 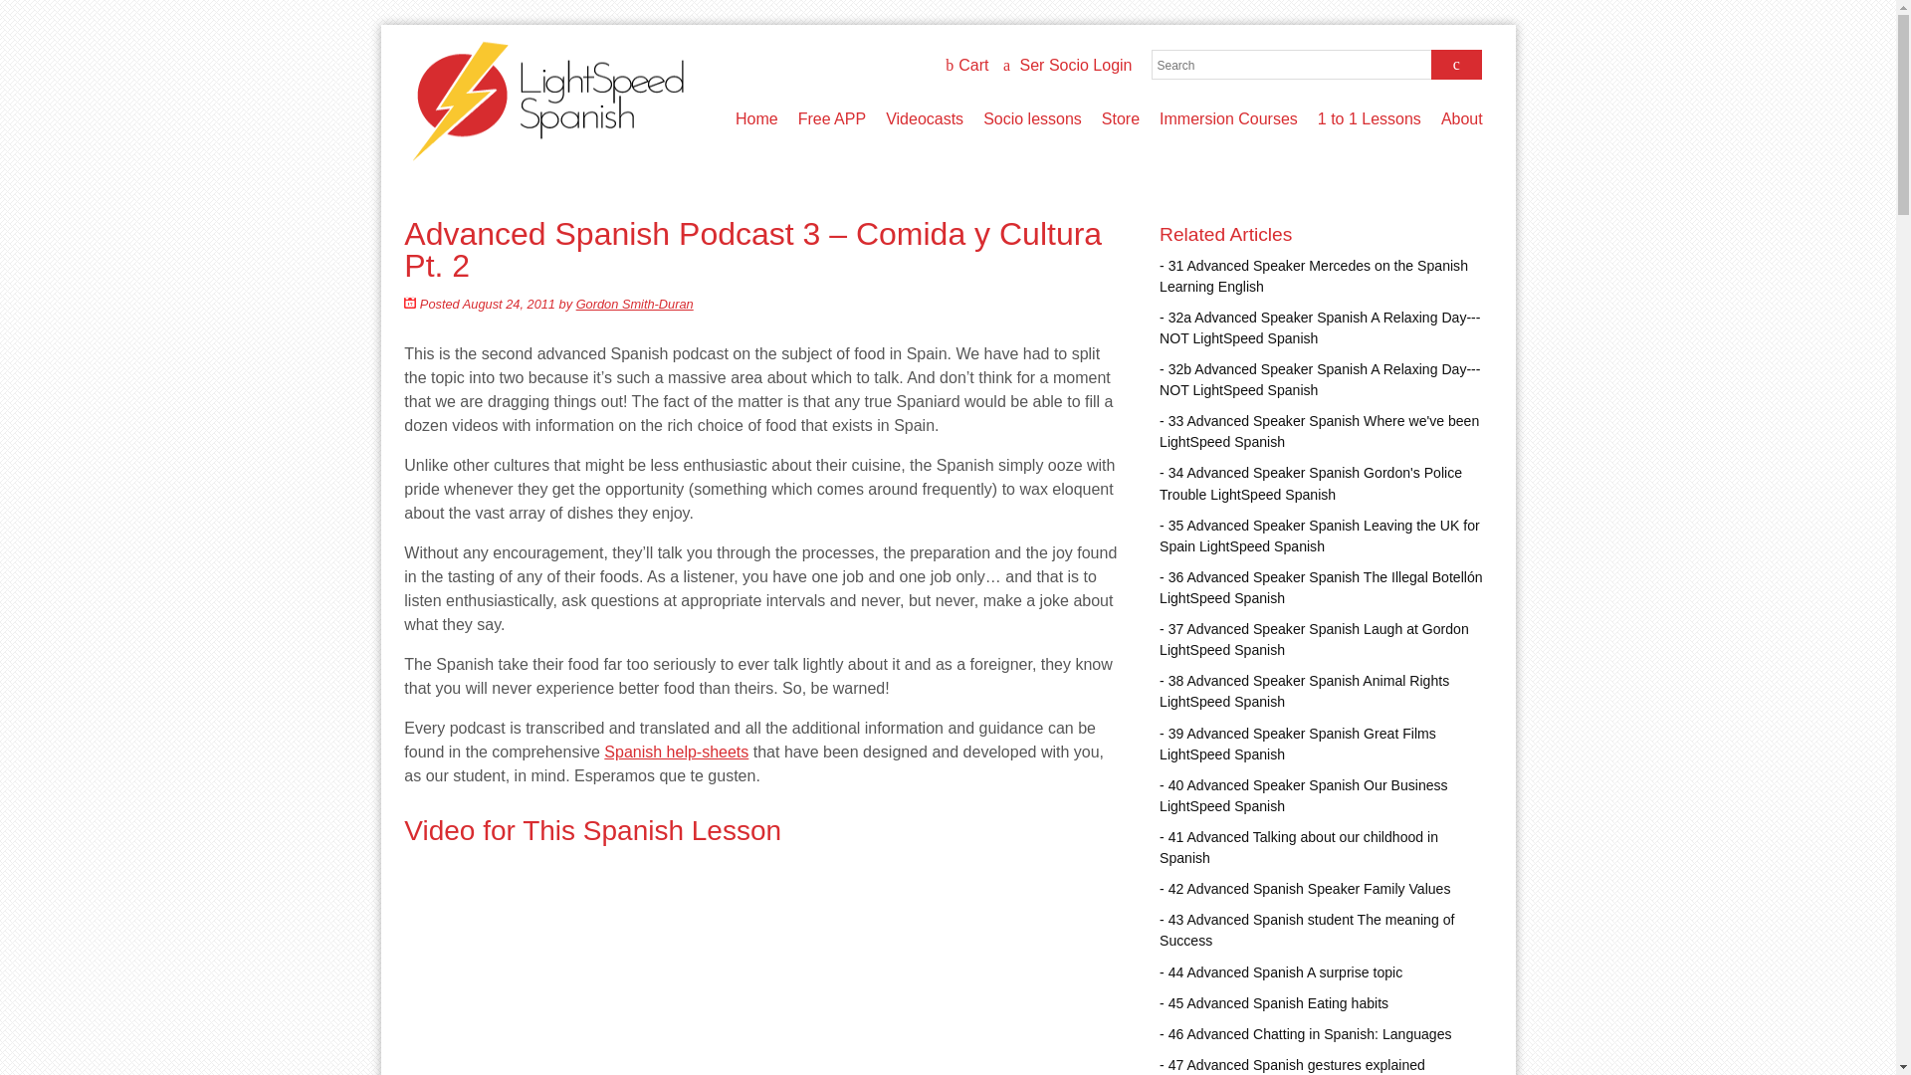 What do you see at coordinates (1067, 66) in the screenshot?
I see `Ser Socio Login` at bounding box center [1067, 66].